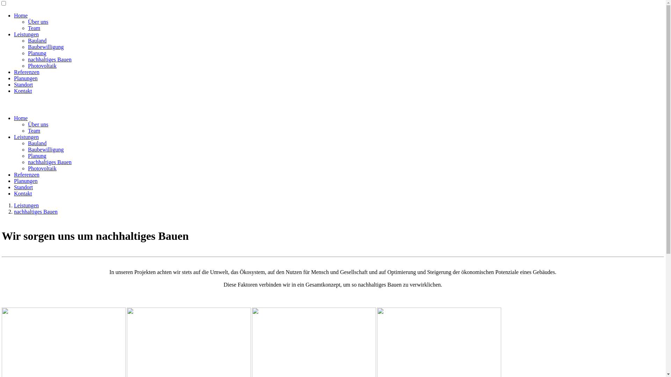 The width and height of the screenshot is (671, 377). What do you see at coordinates (21, 118) in the screenshot?
I see `Home` at bounding box center [21, 118].